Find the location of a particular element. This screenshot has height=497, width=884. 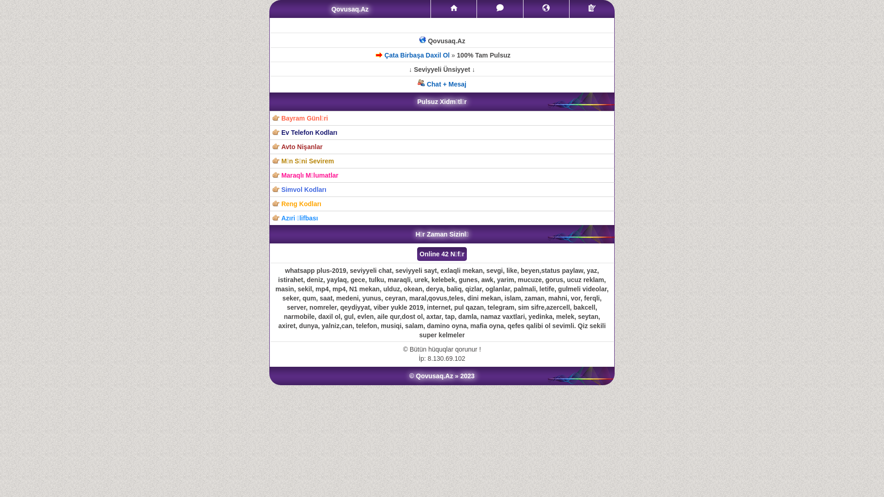

Bildirisler is located at coordinates (546, 8).